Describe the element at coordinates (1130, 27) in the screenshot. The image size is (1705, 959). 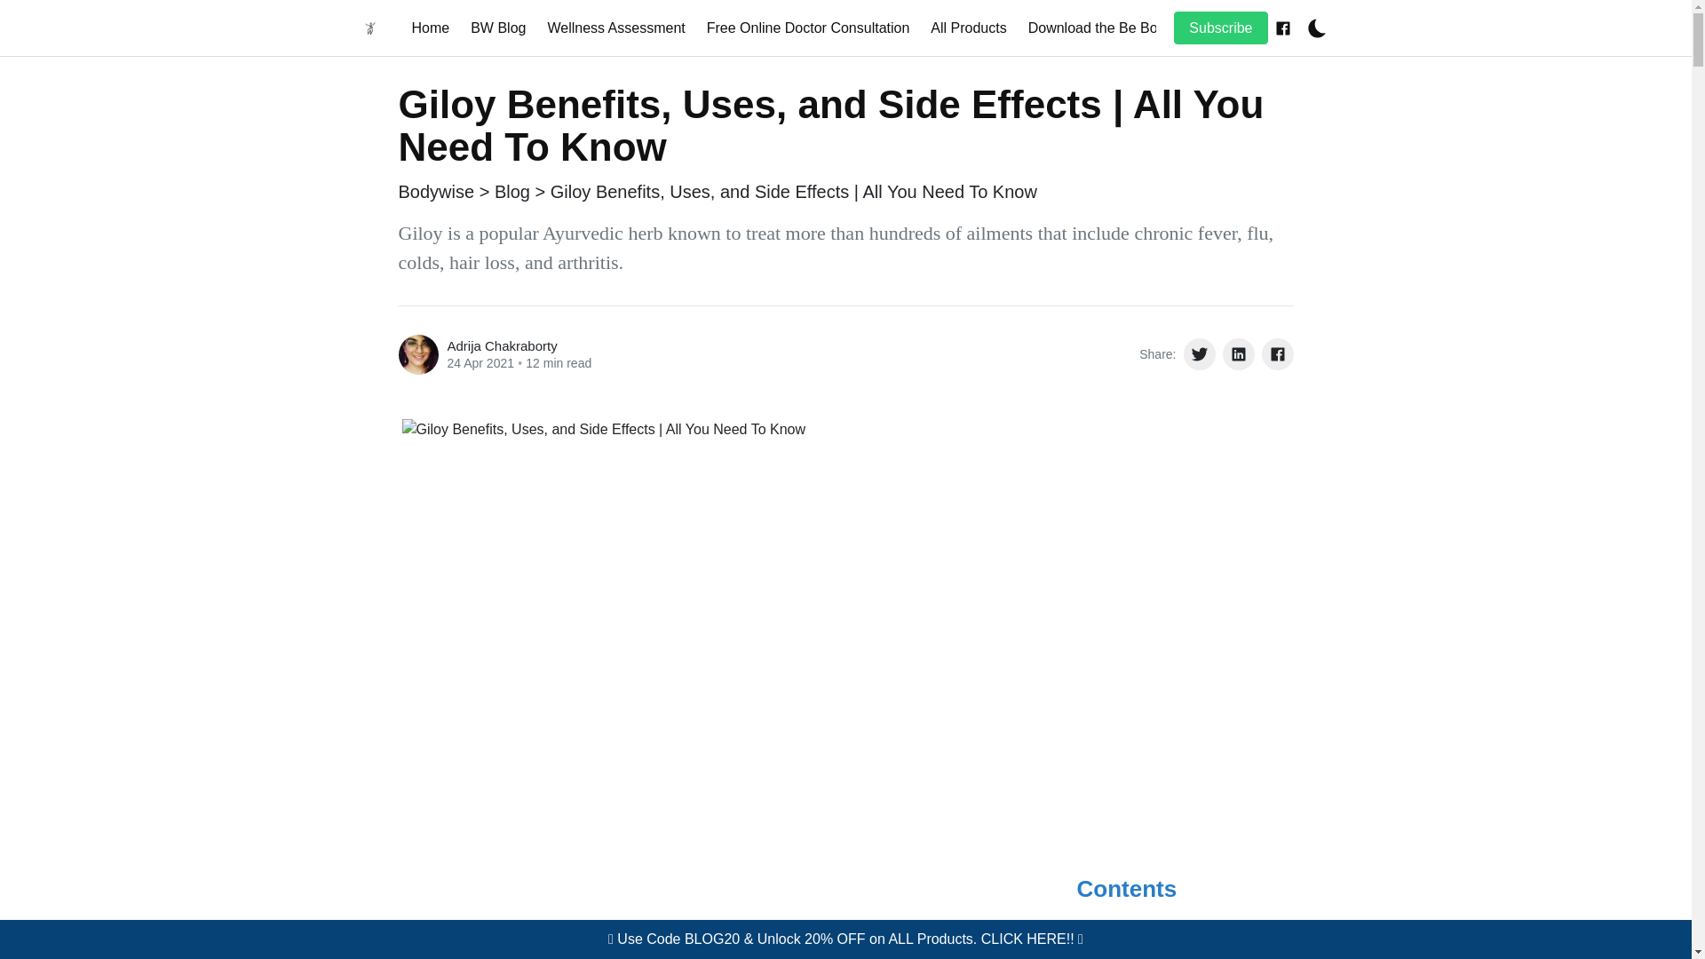
I see `Download the Be Bodywise App` at that location.